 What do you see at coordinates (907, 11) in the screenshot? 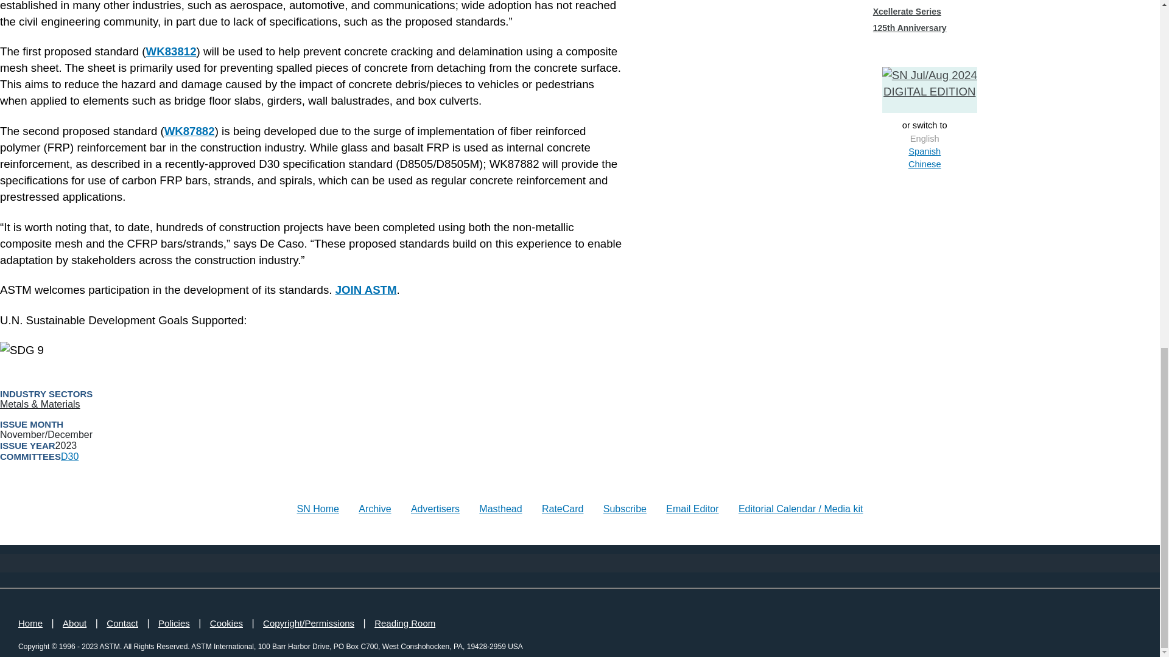
I see `Xcellerate Series` at bounding box center [907, 11].